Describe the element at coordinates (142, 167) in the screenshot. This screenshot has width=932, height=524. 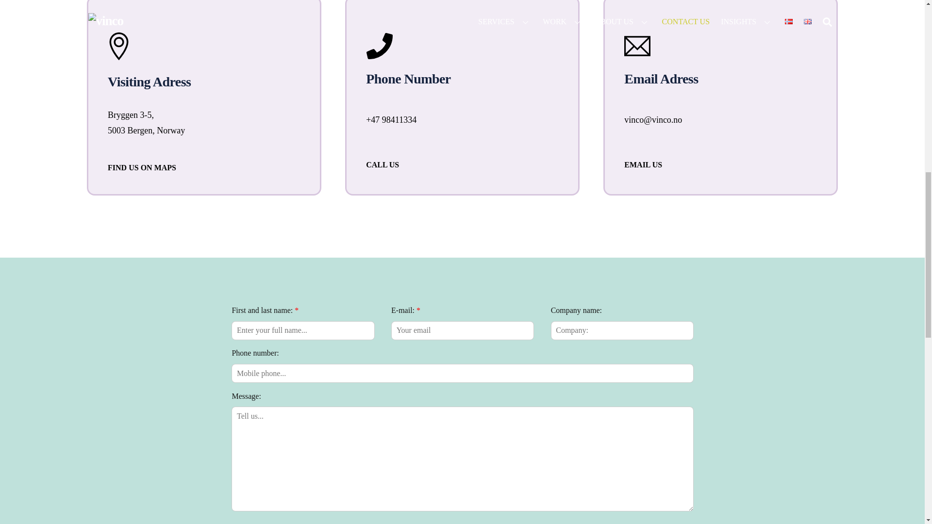
I see `FIND US ON MAPS` at that location.